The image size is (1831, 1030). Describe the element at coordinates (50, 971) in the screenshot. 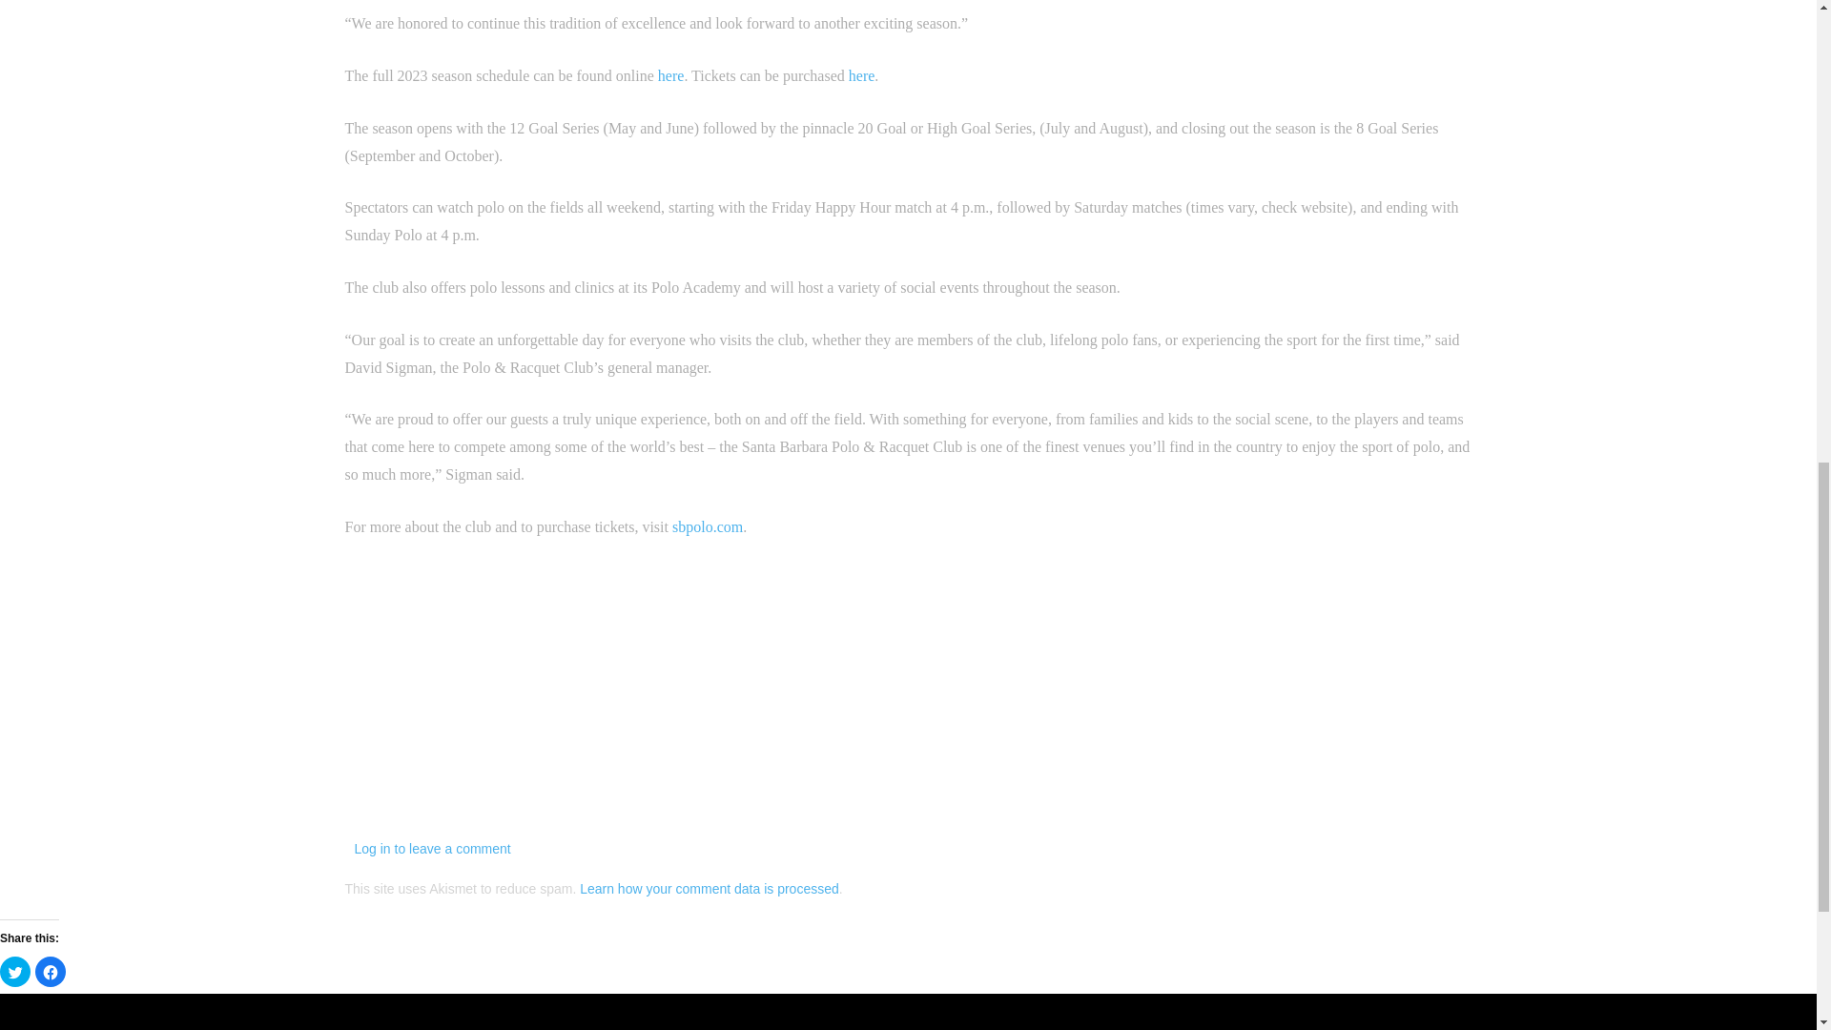

I see `Click to share on Facebook` at that location.